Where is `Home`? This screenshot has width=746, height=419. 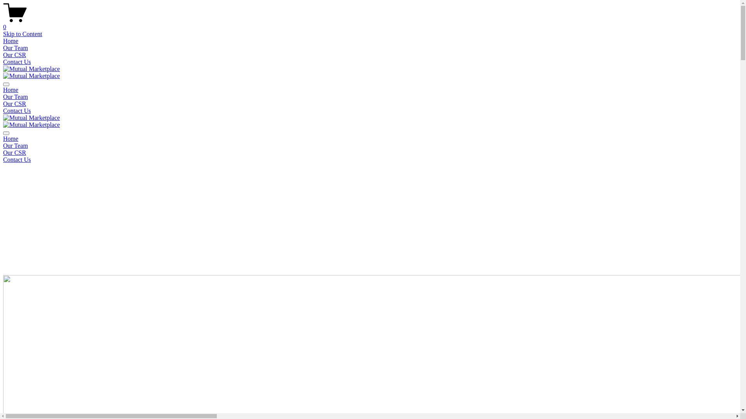 Home is located at coordinates (11, 90).